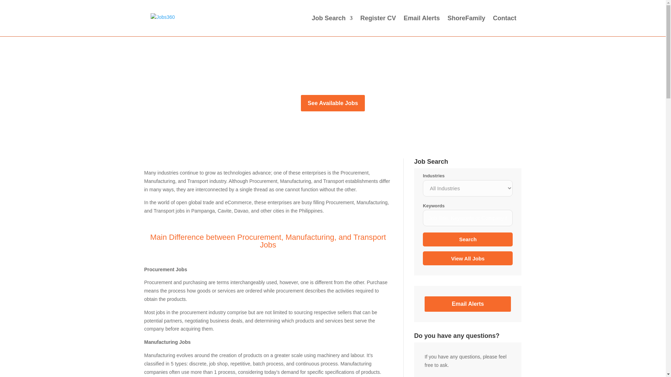  I want to click on Register CV, so click(378, 26).